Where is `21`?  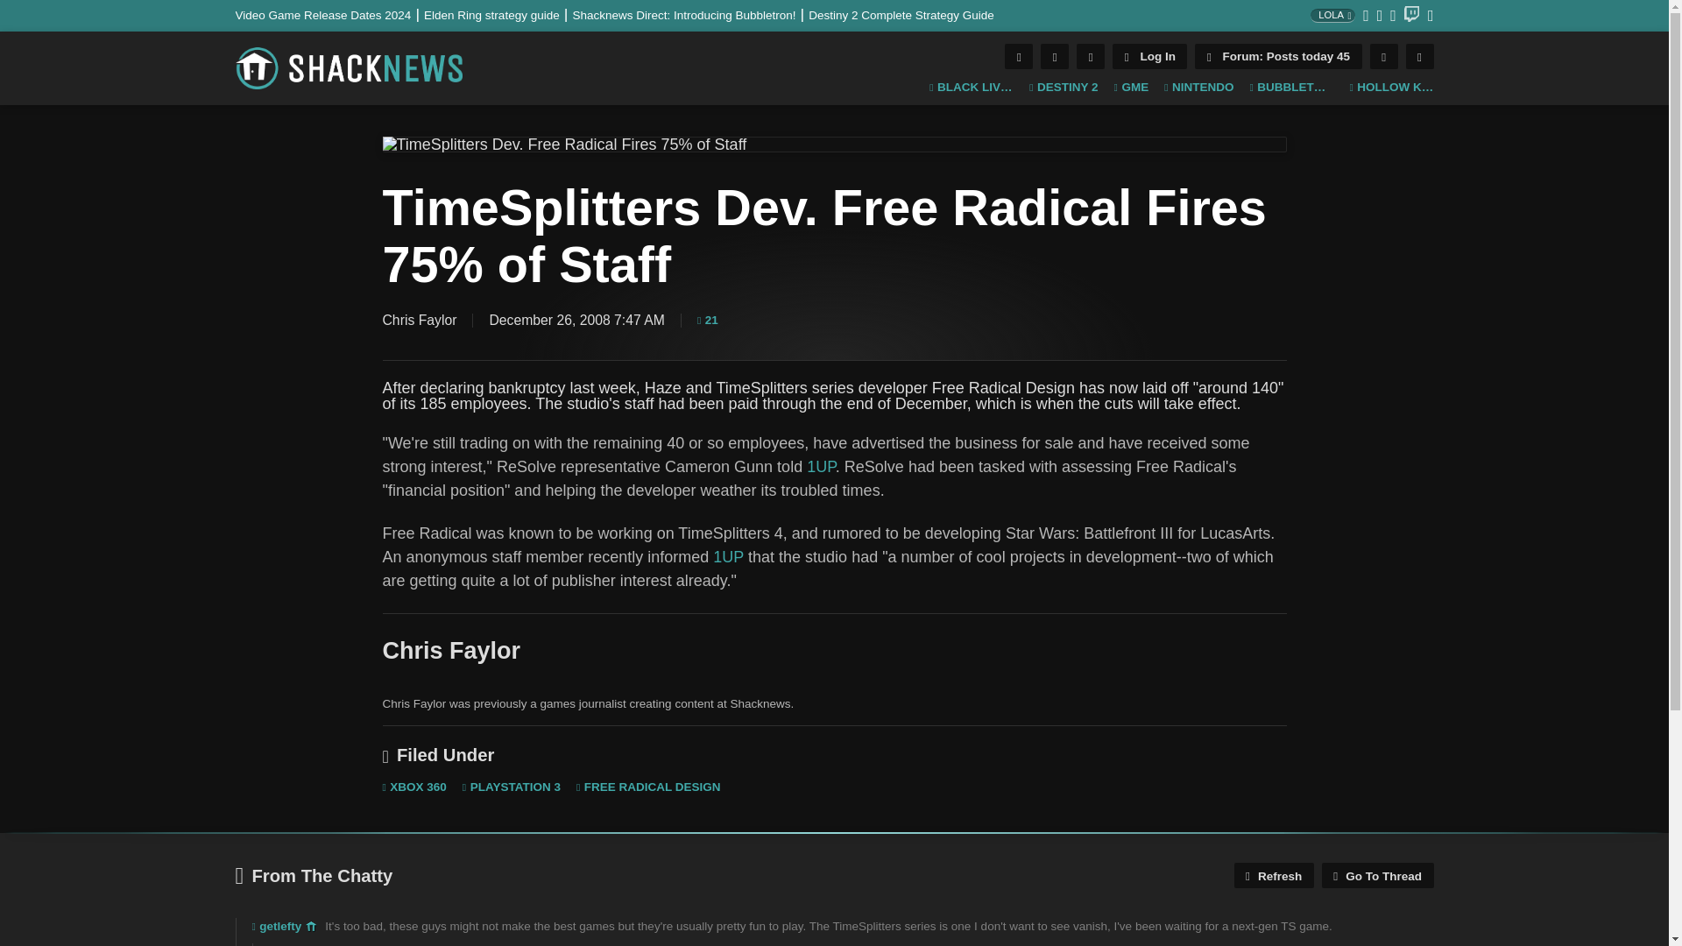 21 is located at coordinates (708, 320).